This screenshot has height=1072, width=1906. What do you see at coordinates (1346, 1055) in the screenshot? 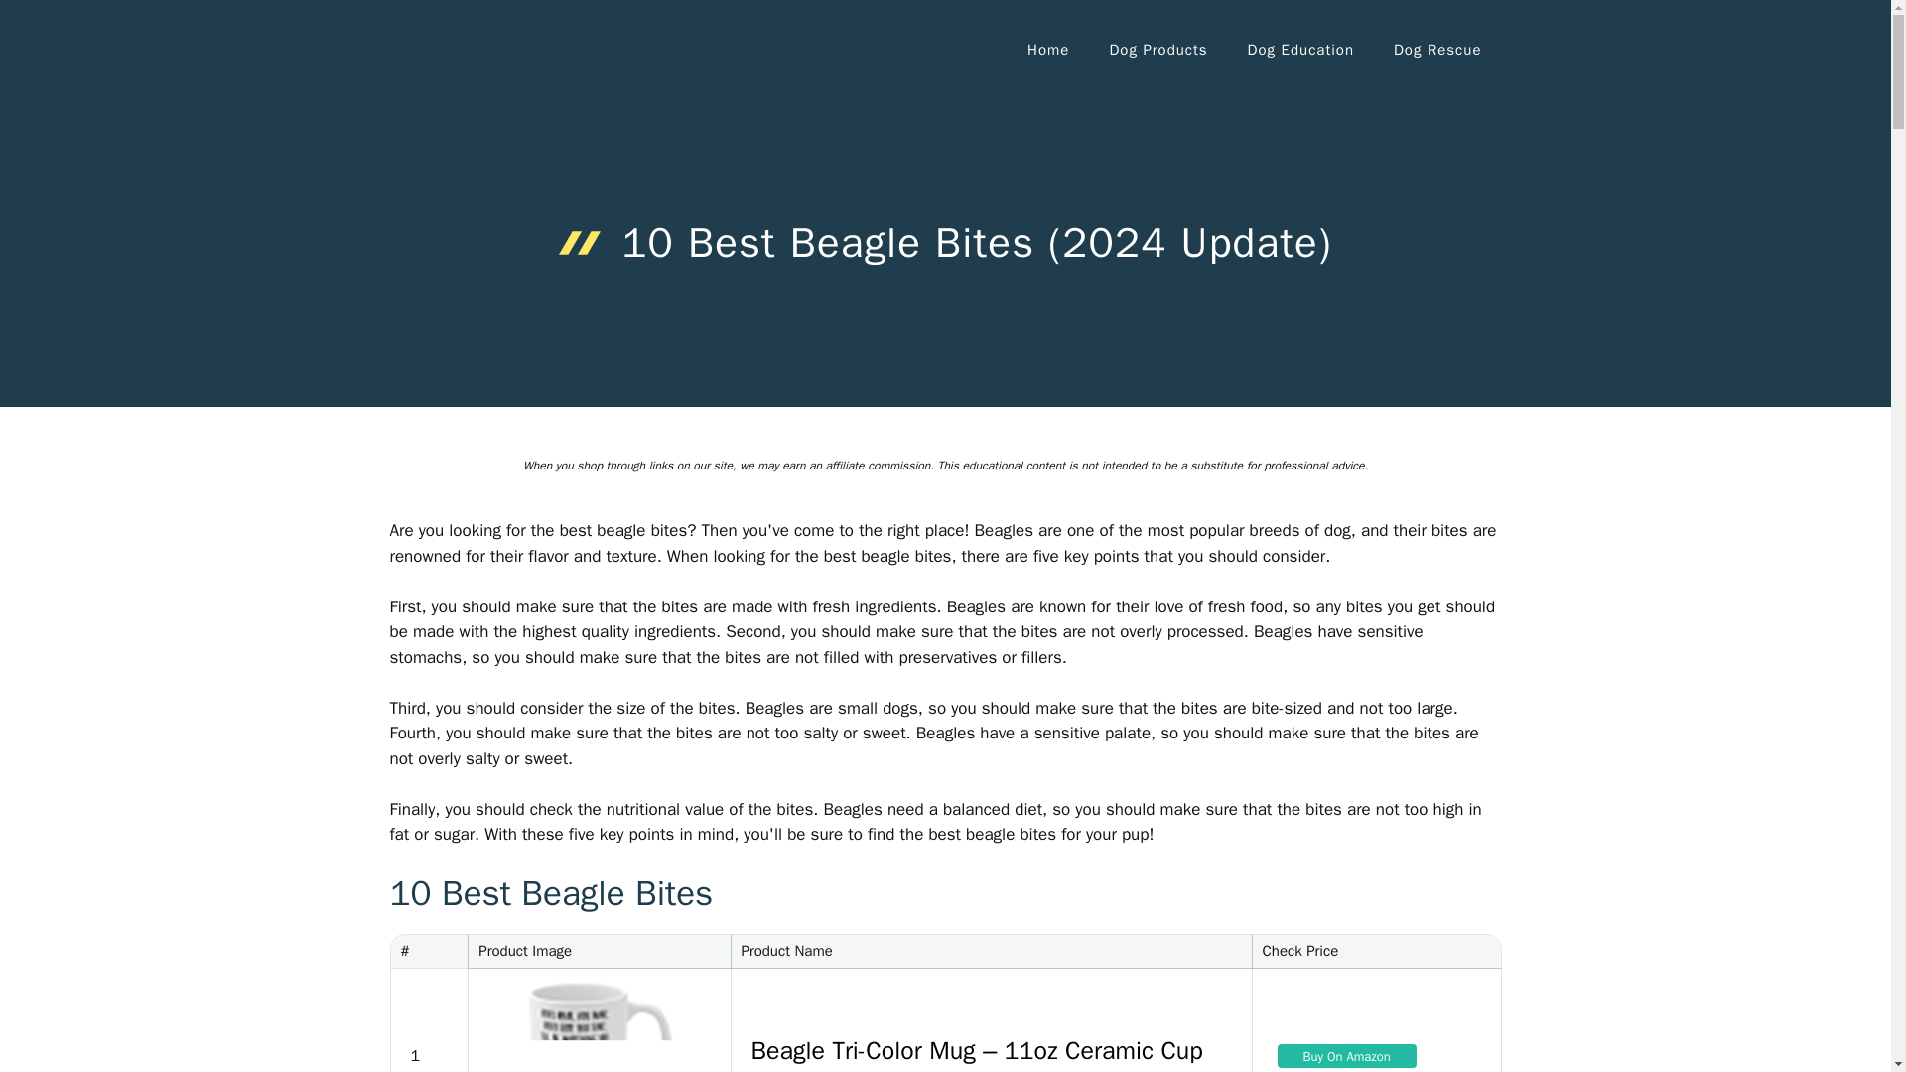
I see `Buy On Amazon` at bounding box center [1346, 1055].